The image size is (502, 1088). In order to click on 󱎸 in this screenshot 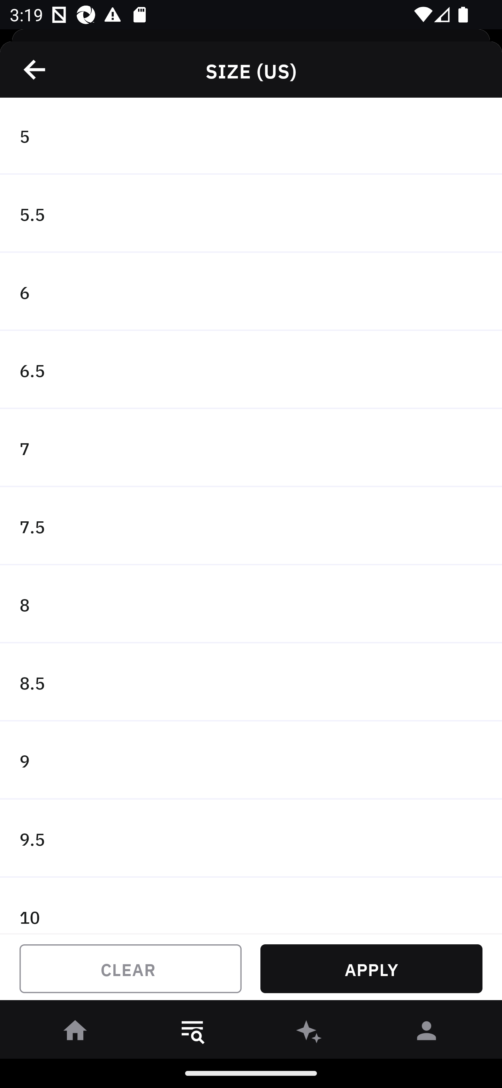, I will do `click(192, 1033)`.